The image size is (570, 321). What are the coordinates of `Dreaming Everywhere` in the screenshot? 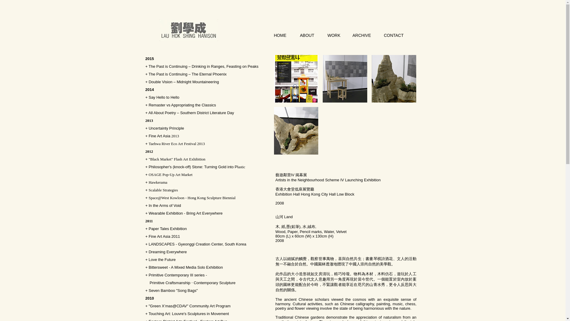 It's located at (168, 252).